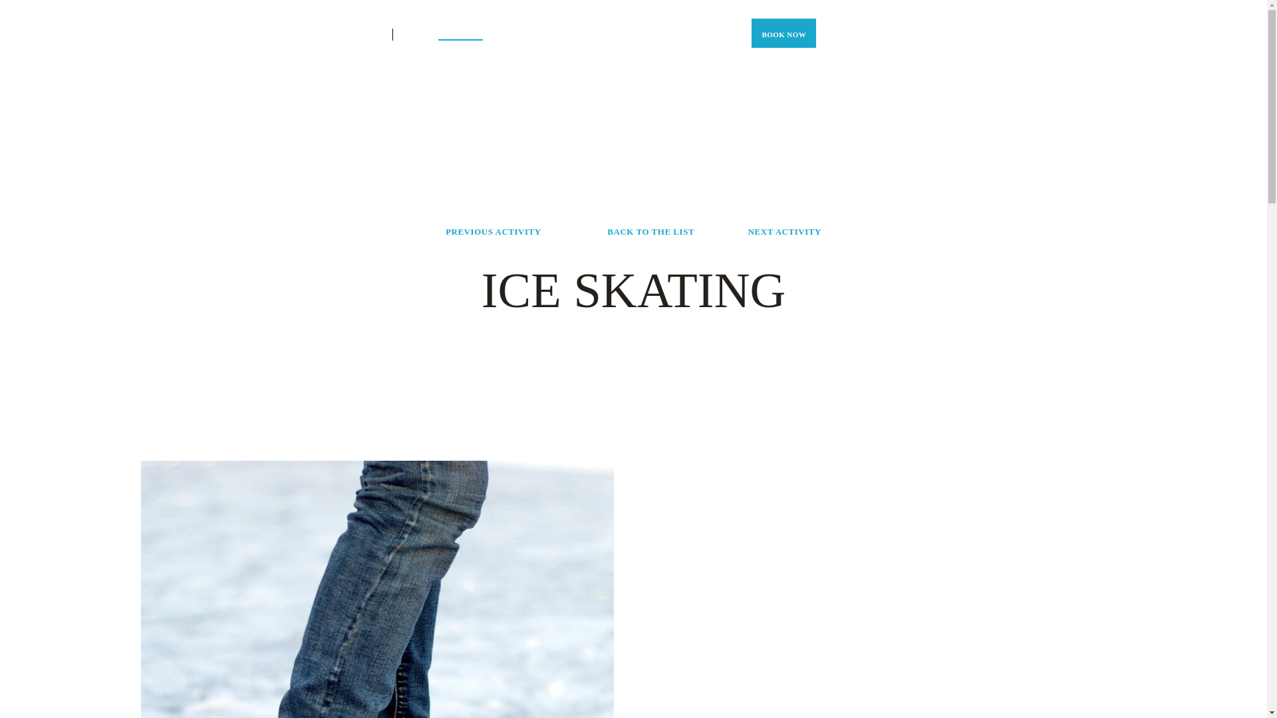 The image size is (1277, 718). I want to click on BOOK NOW, so click(783, 33).